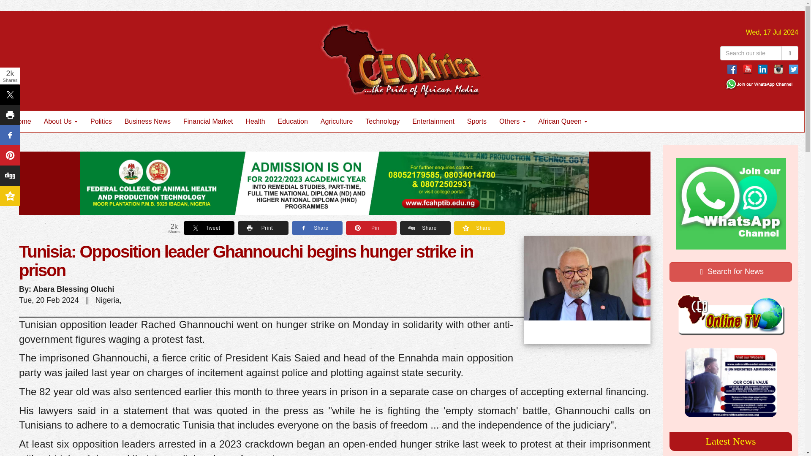 Image resolution: width=811 pixels, height=456 pixels. I want to click on About Us, so click(61, 122).